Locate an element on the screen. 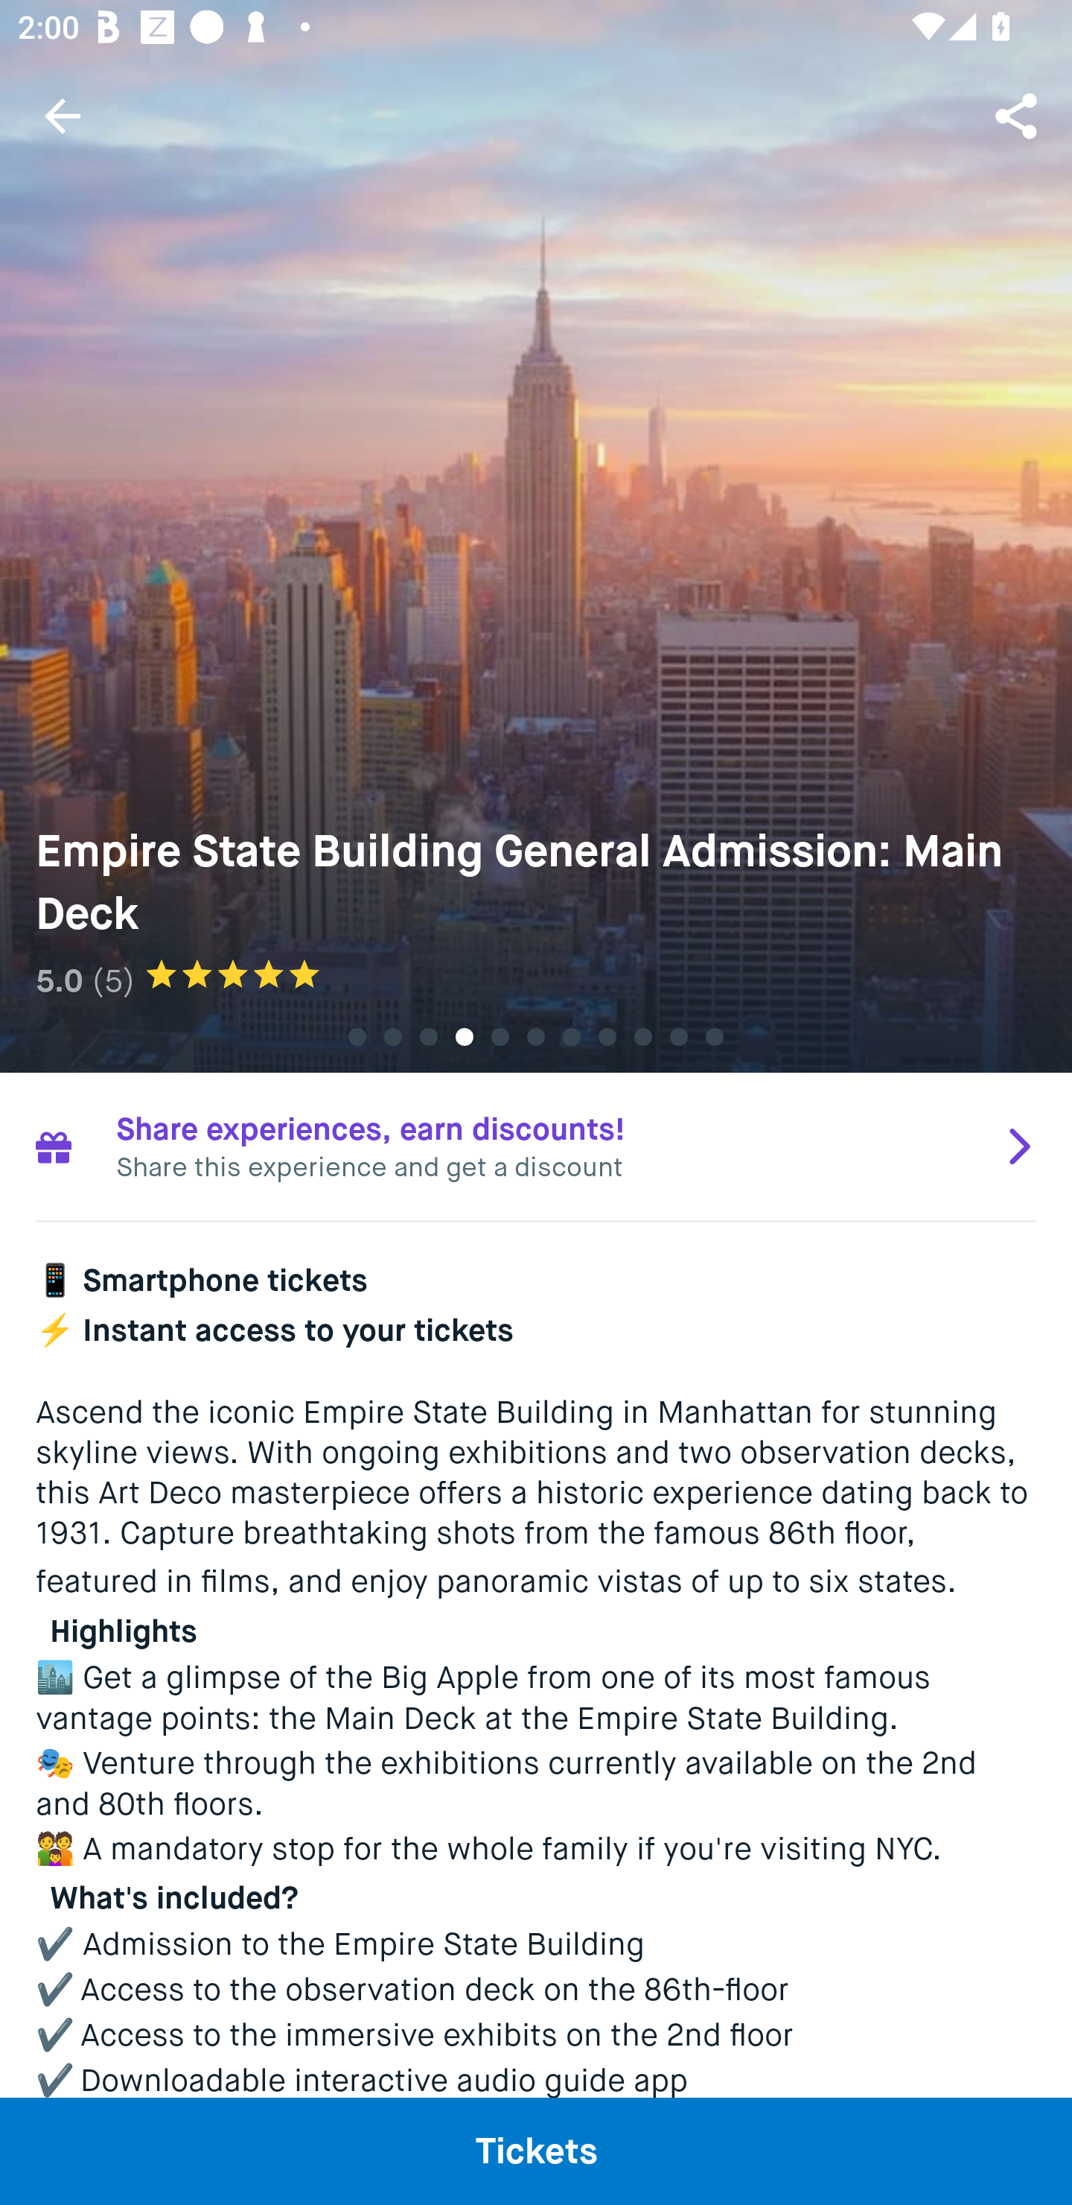  Tickets is located at coordinates (536, 2151).